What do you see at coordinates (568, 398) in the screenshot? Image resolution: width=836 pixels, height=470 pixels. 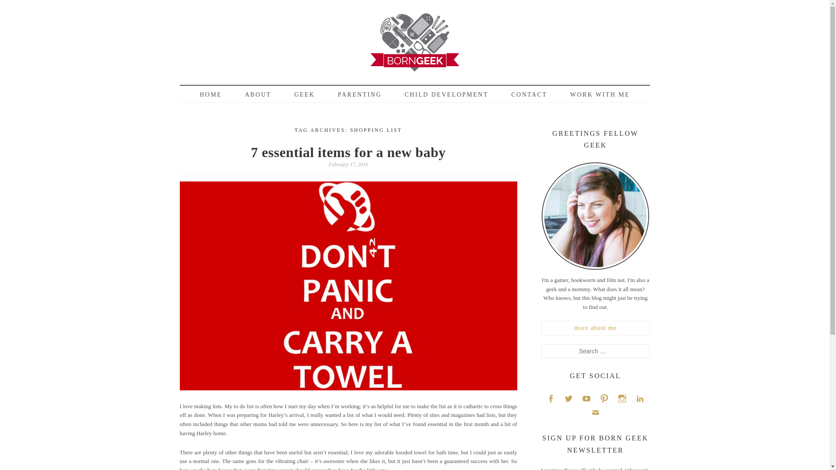 I see `Twitter` at bounding box center [568, 398].